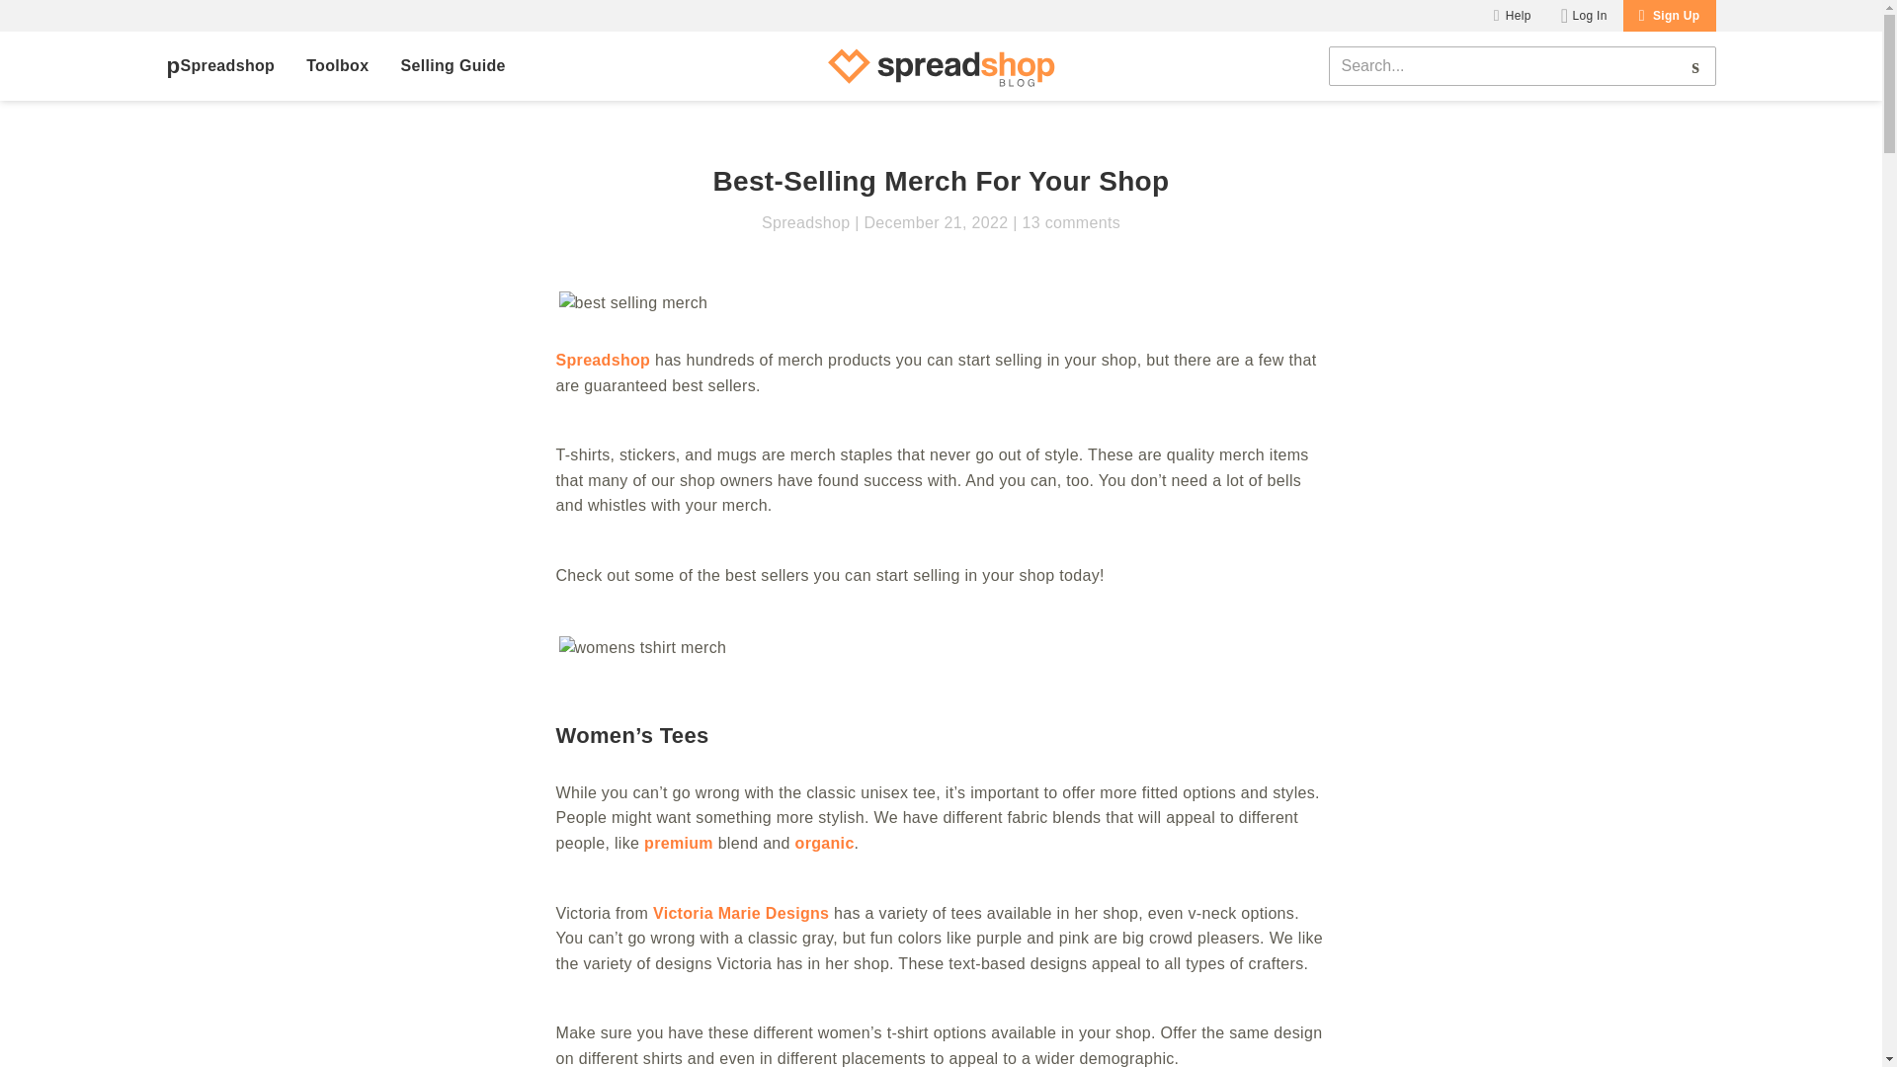 The height and width of the screenshot is (1067, 1897). Describe the element at coordinates (220, 65) in the screenshot. I see `Spreadshop` at that location.